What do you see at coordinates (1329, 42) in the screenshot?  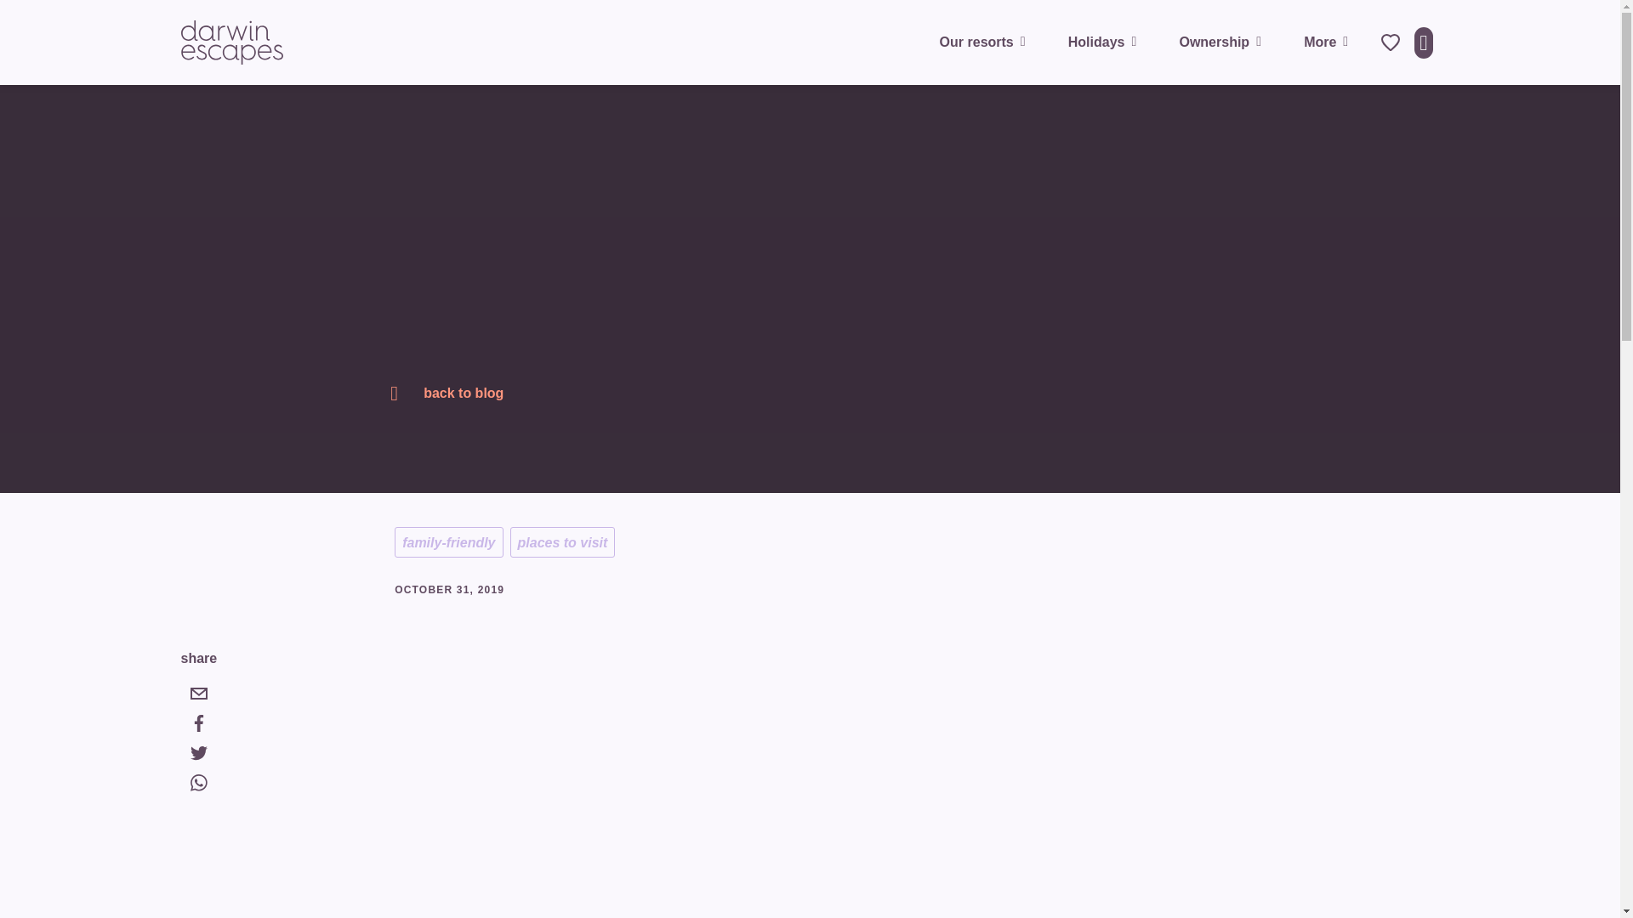 I see `More` at bounding box center [1329, 42].